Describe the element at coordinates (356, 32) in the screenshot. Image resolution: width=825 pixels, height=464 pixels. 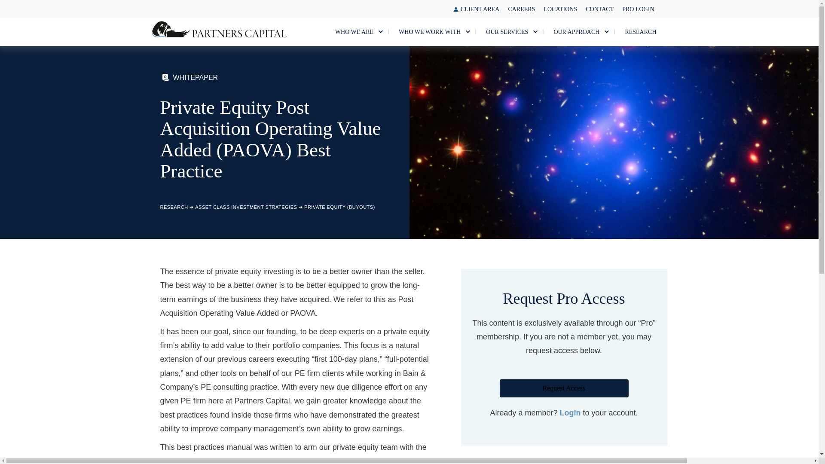
I see `WHO WE ARE` at that location.